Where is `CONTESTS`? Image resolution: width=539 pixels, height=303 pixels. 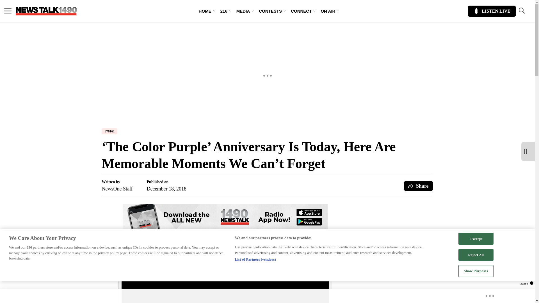
CONTESTS is located at coordinates (270, 11).